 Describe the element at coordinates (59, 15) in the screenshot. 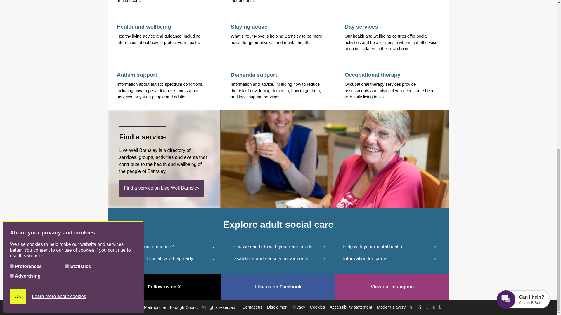

I see `Learn more about cookies` at that location.